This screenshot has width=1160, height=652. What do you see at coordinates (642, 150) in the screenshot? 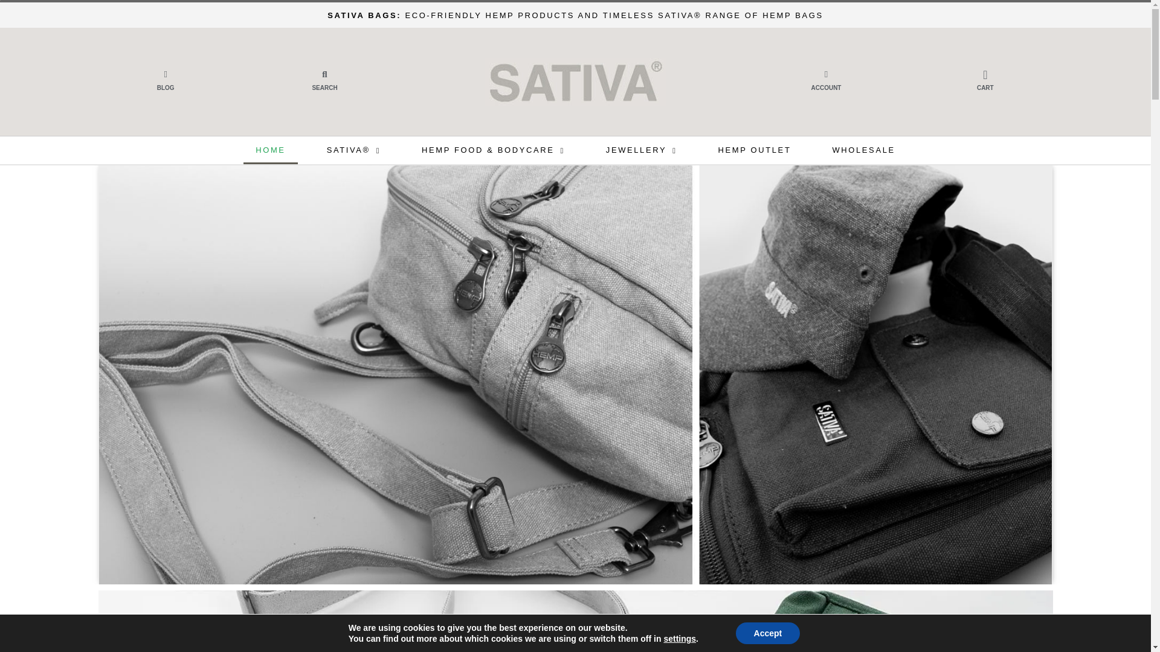
I see `JEWELLERY` at bounding box center [642, 150].